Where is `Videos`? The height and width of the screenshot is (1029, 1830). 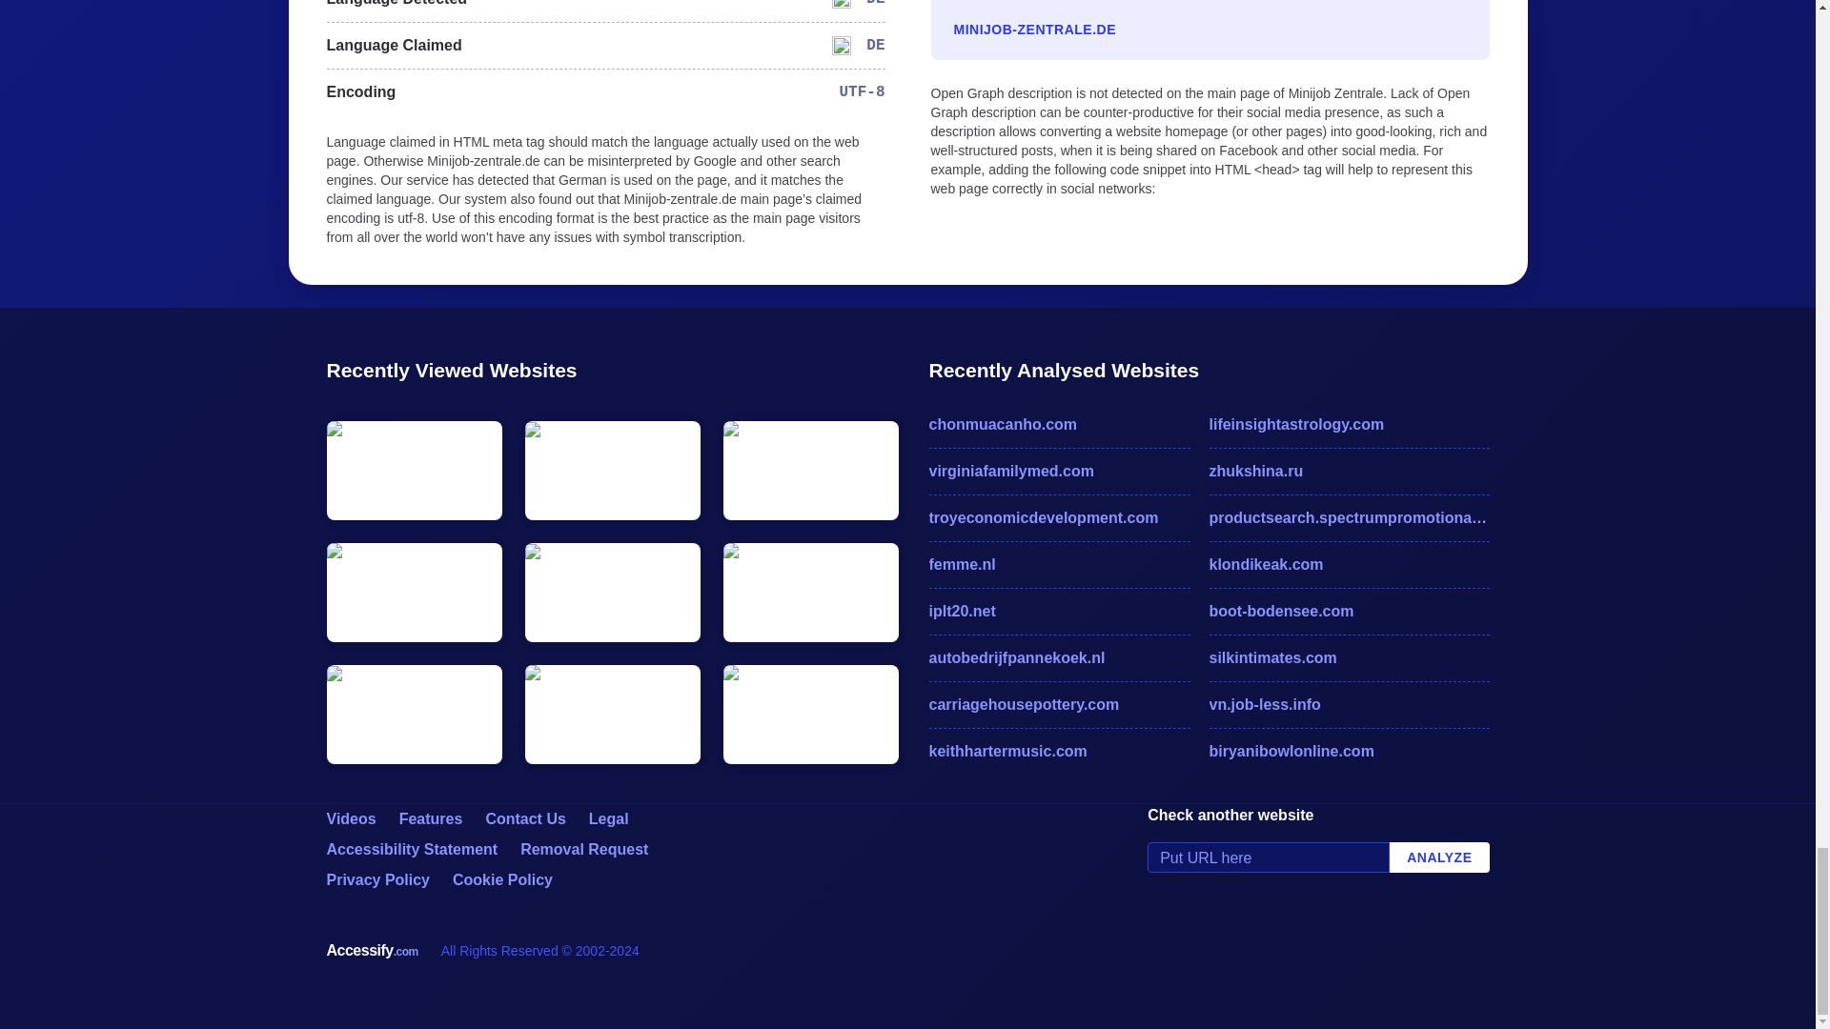
Videos is located at coordinates (350, 819).